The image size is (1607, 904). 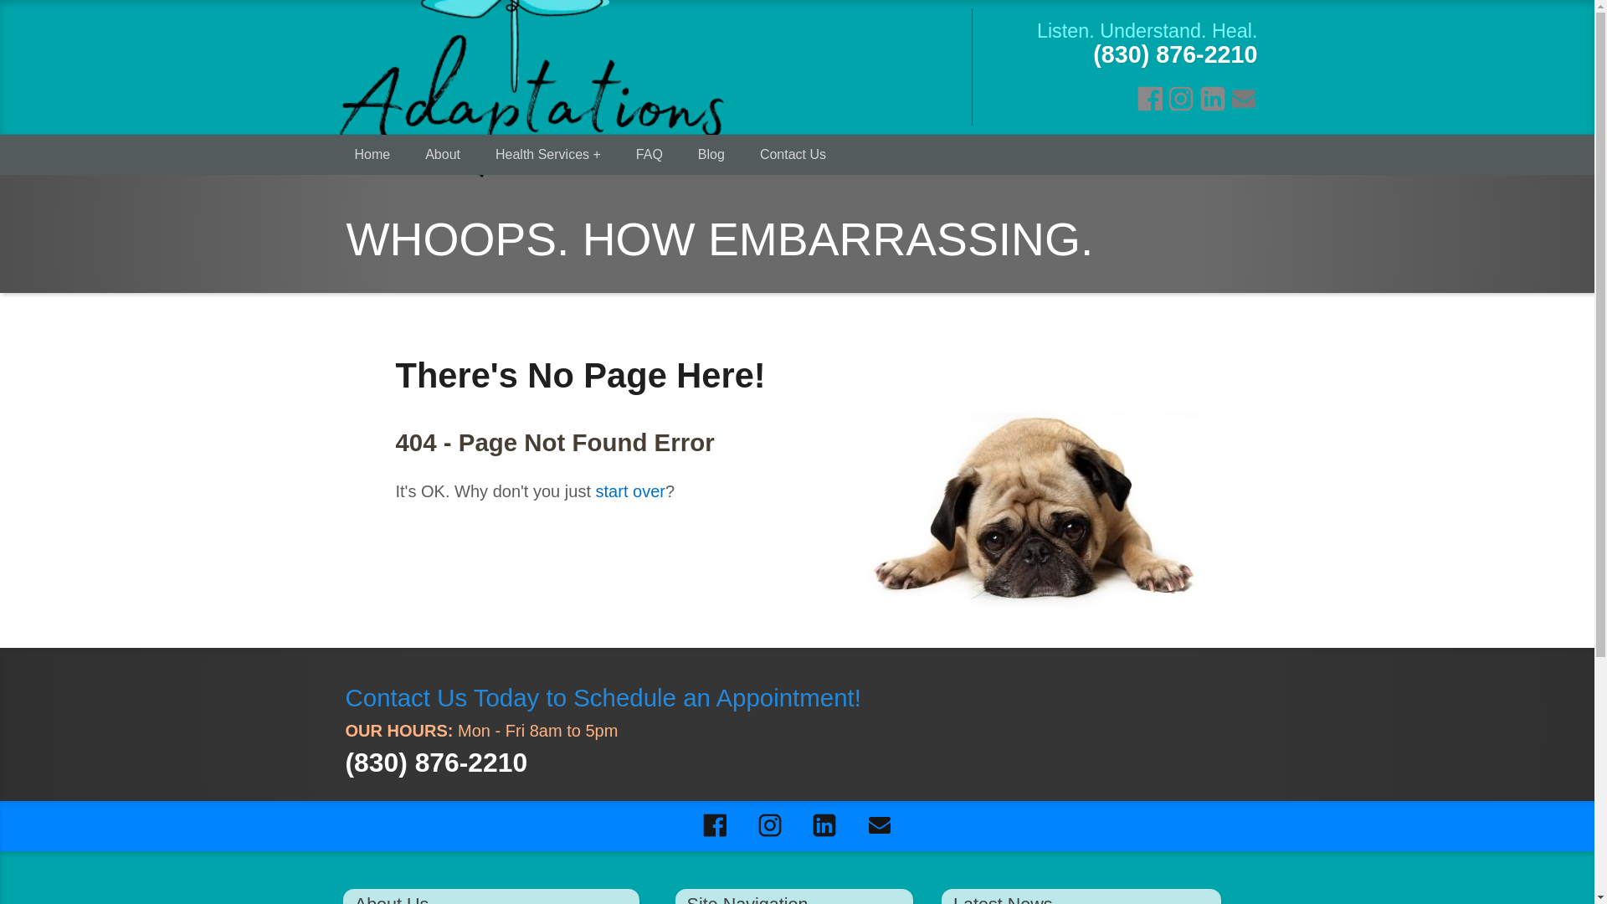 I want to click on Blog, so click(x=711, y=154).